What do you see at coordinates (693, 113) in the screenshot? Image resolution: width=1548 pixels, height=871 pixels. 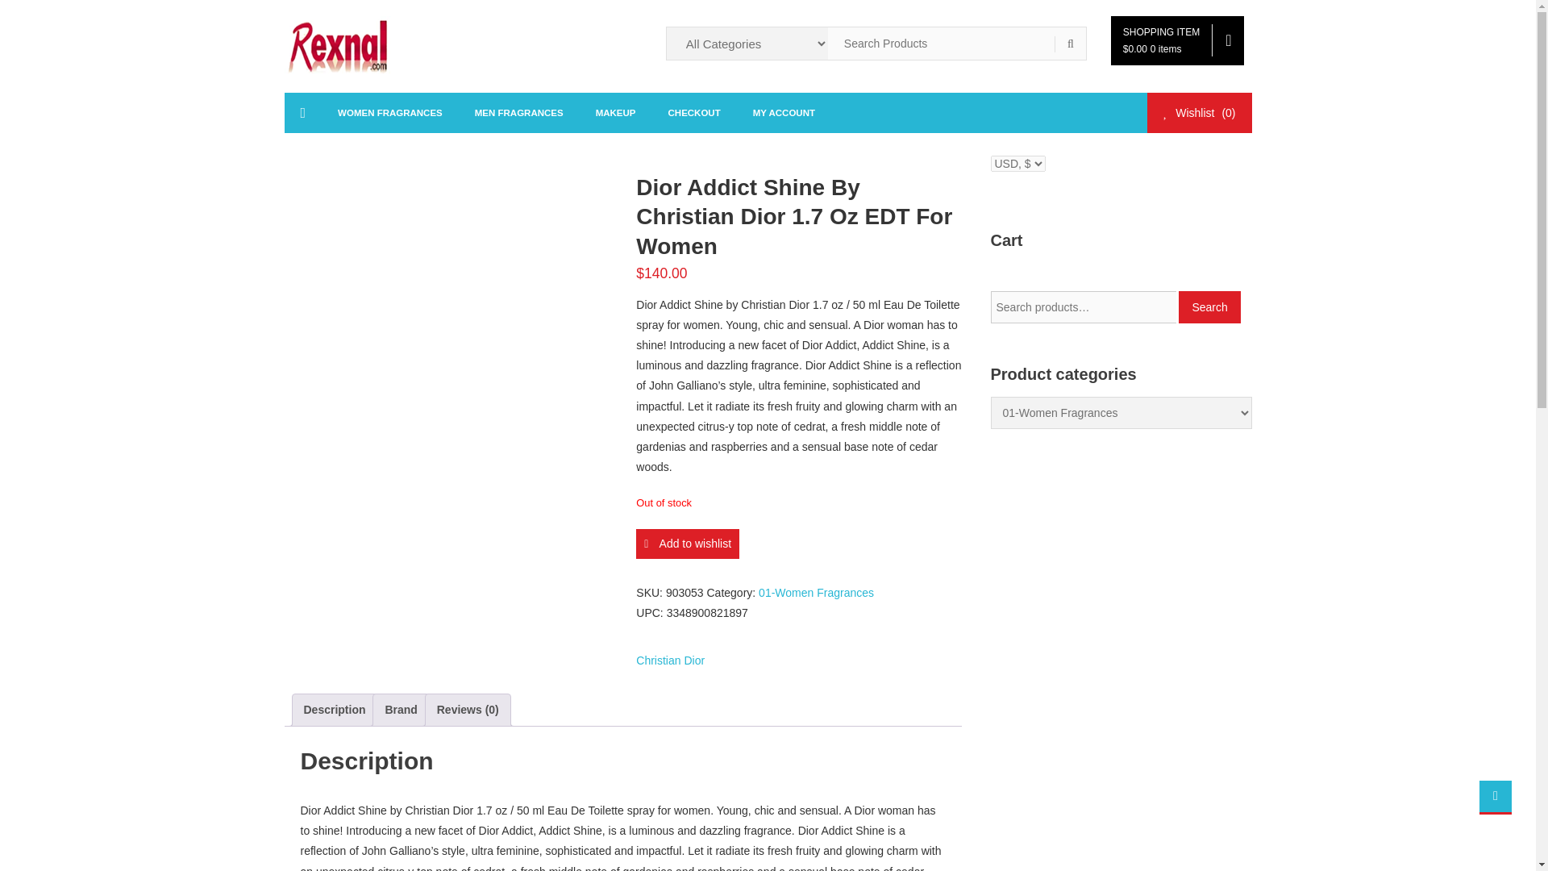 I see `CHECKOUT` at bounding box center [693, 113].